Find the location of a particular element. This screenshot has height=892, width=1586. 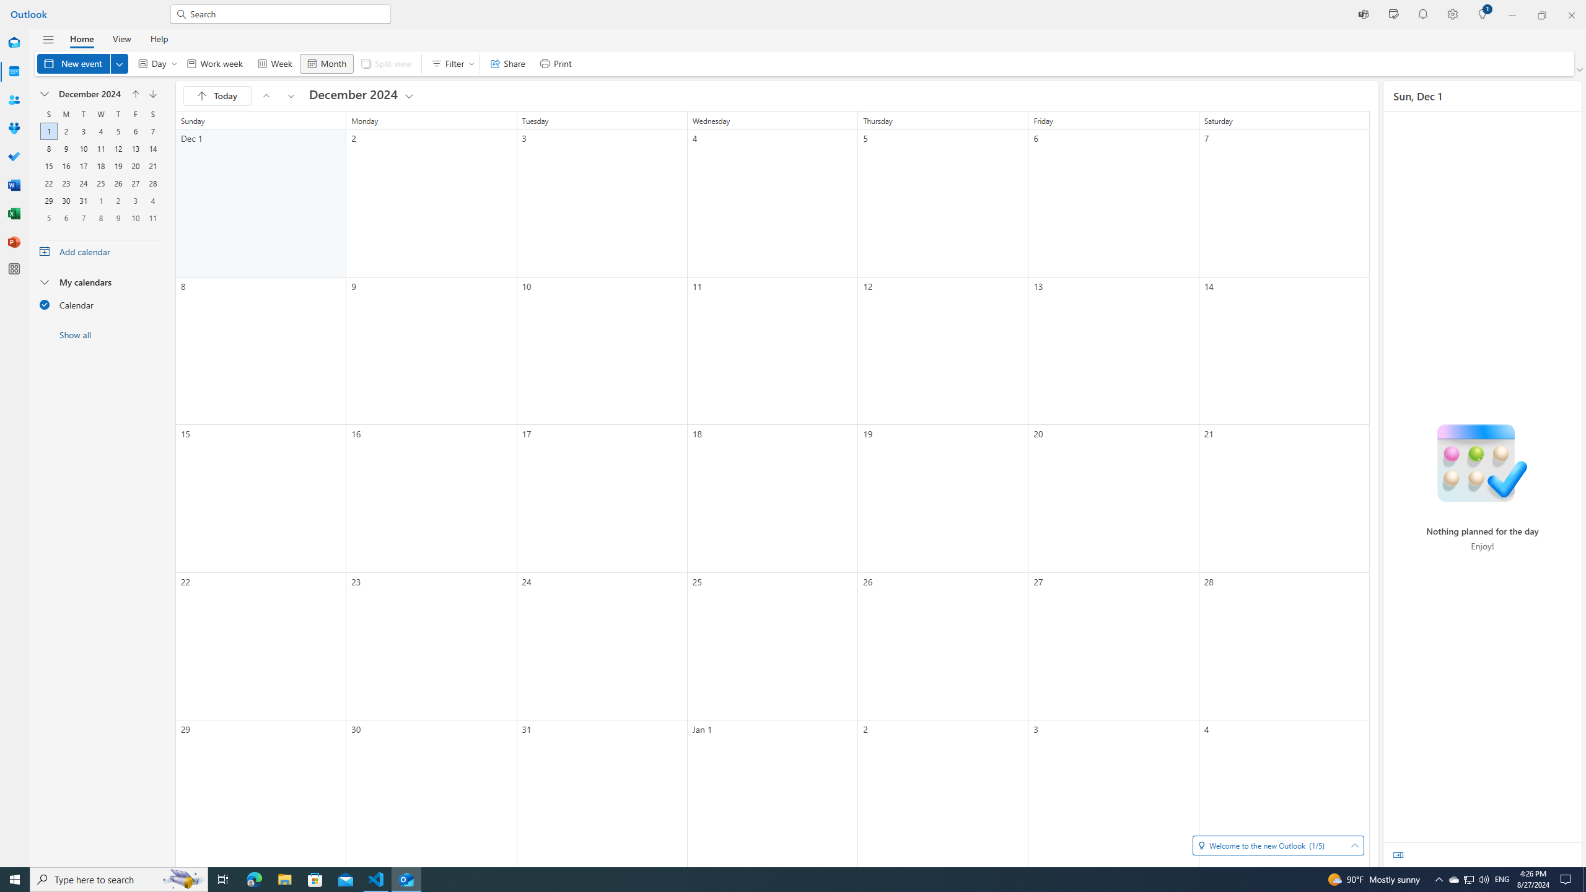

Help is located at coordinates (159, 38).